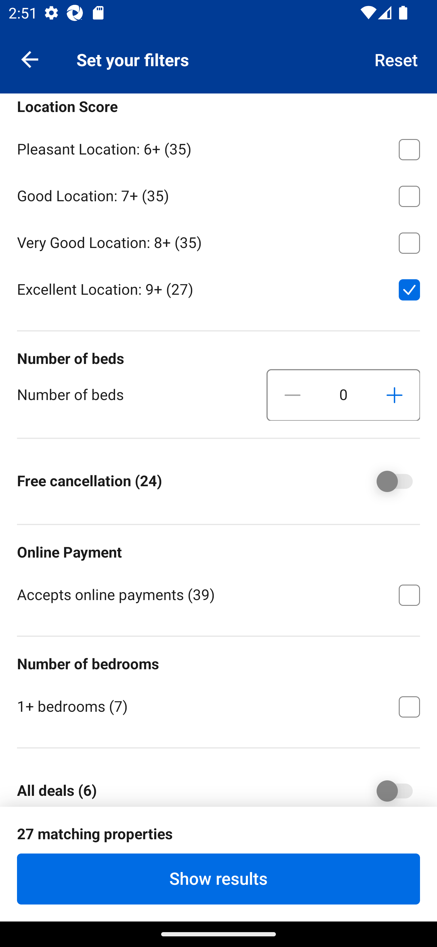 The image size is (437, 947). I want to click on Accepts online payments ⁦(39), so click(218, 594).